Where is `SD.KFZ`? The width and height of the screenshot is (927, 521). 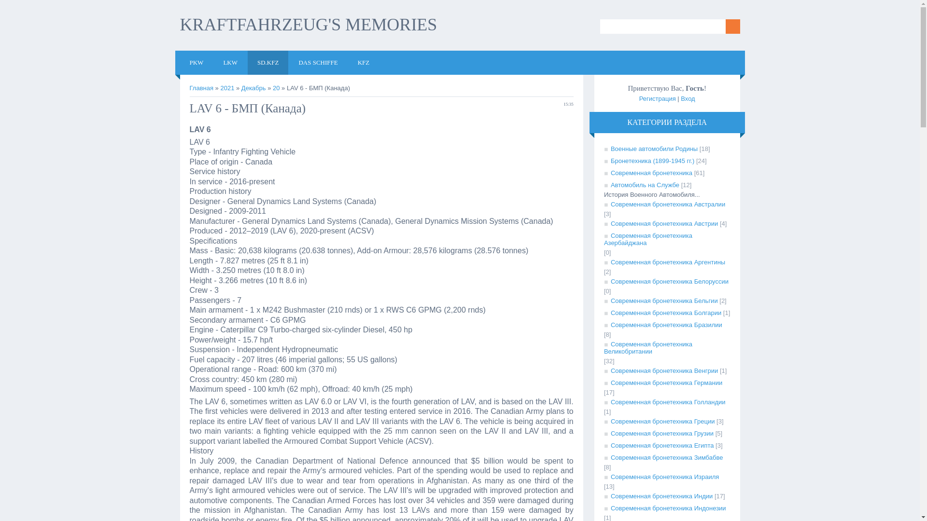 SD.KFZ is located at coordinates (267, 63).